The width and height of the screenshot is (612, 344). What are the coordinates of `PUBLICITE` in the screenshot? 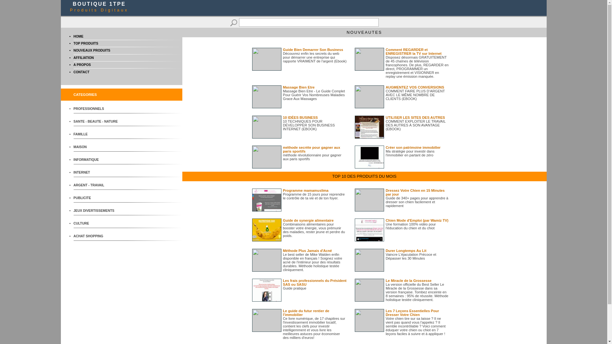 It's located at (97, 198).